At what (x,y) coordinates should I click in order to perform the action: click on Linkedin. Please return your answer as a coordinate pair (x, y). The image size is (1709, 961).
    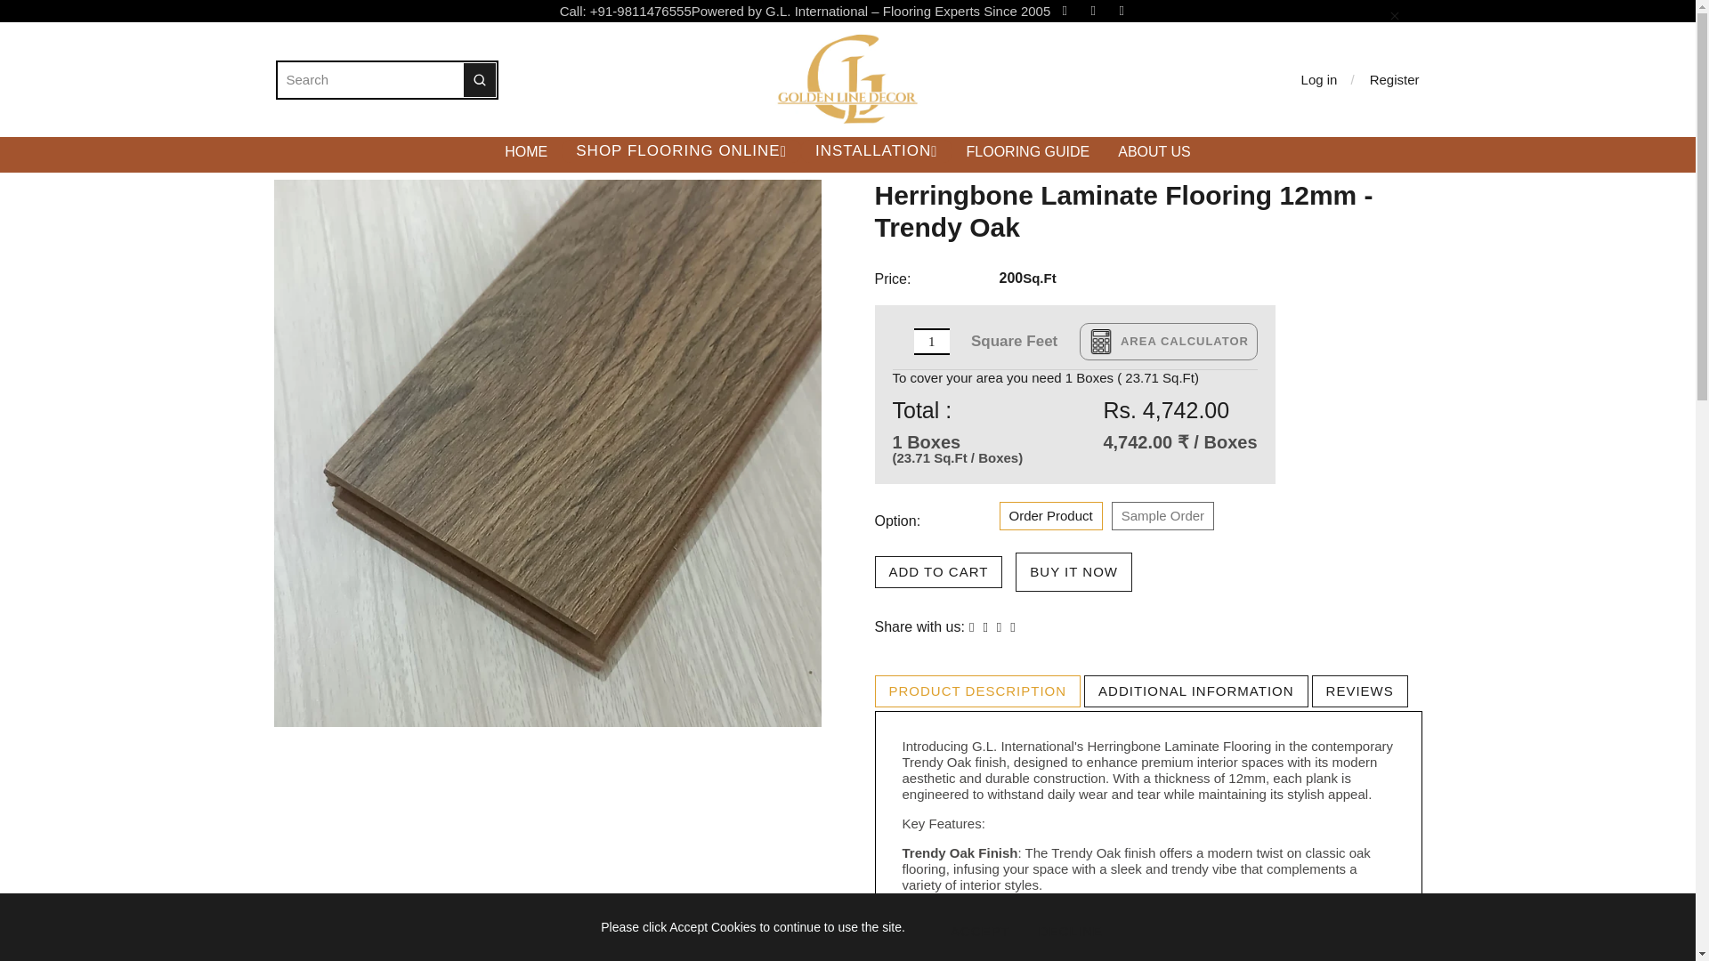
    Looking at the image, I should click on (1121, 12).